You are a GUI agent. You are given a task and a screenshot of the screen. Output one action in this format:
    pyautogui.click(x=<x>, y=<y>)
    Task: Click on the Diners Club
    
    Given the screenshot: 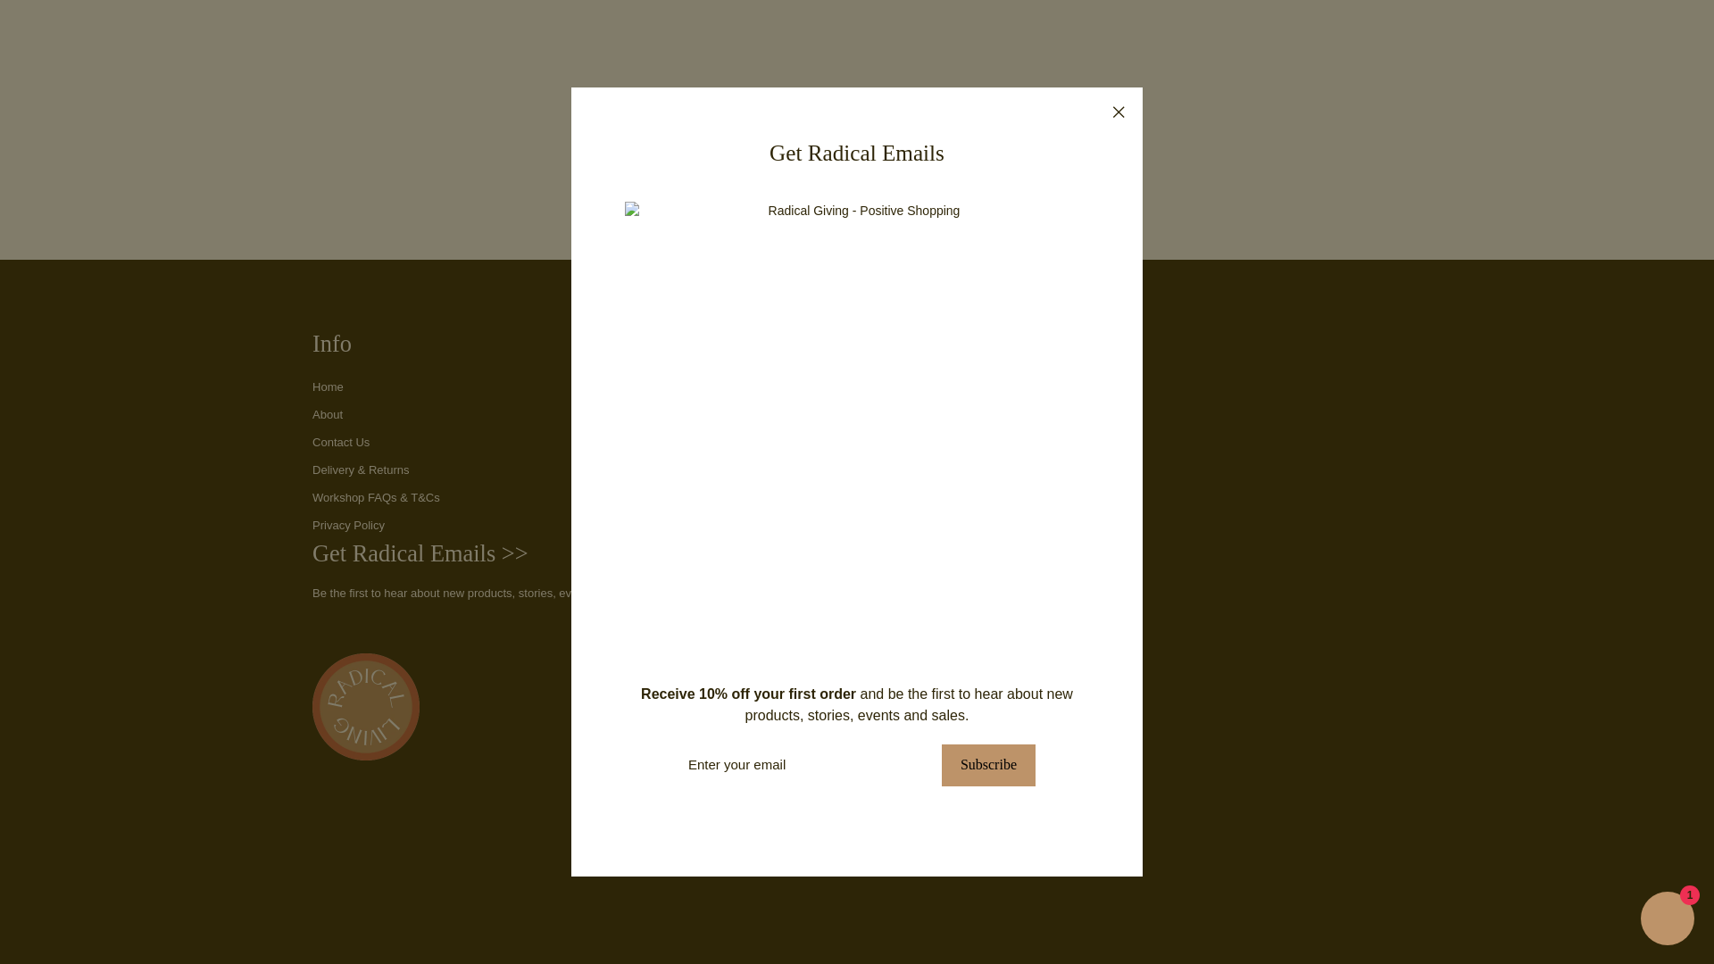 What is the action you would take?
    pyautogui.click(x=733, y=869)
    